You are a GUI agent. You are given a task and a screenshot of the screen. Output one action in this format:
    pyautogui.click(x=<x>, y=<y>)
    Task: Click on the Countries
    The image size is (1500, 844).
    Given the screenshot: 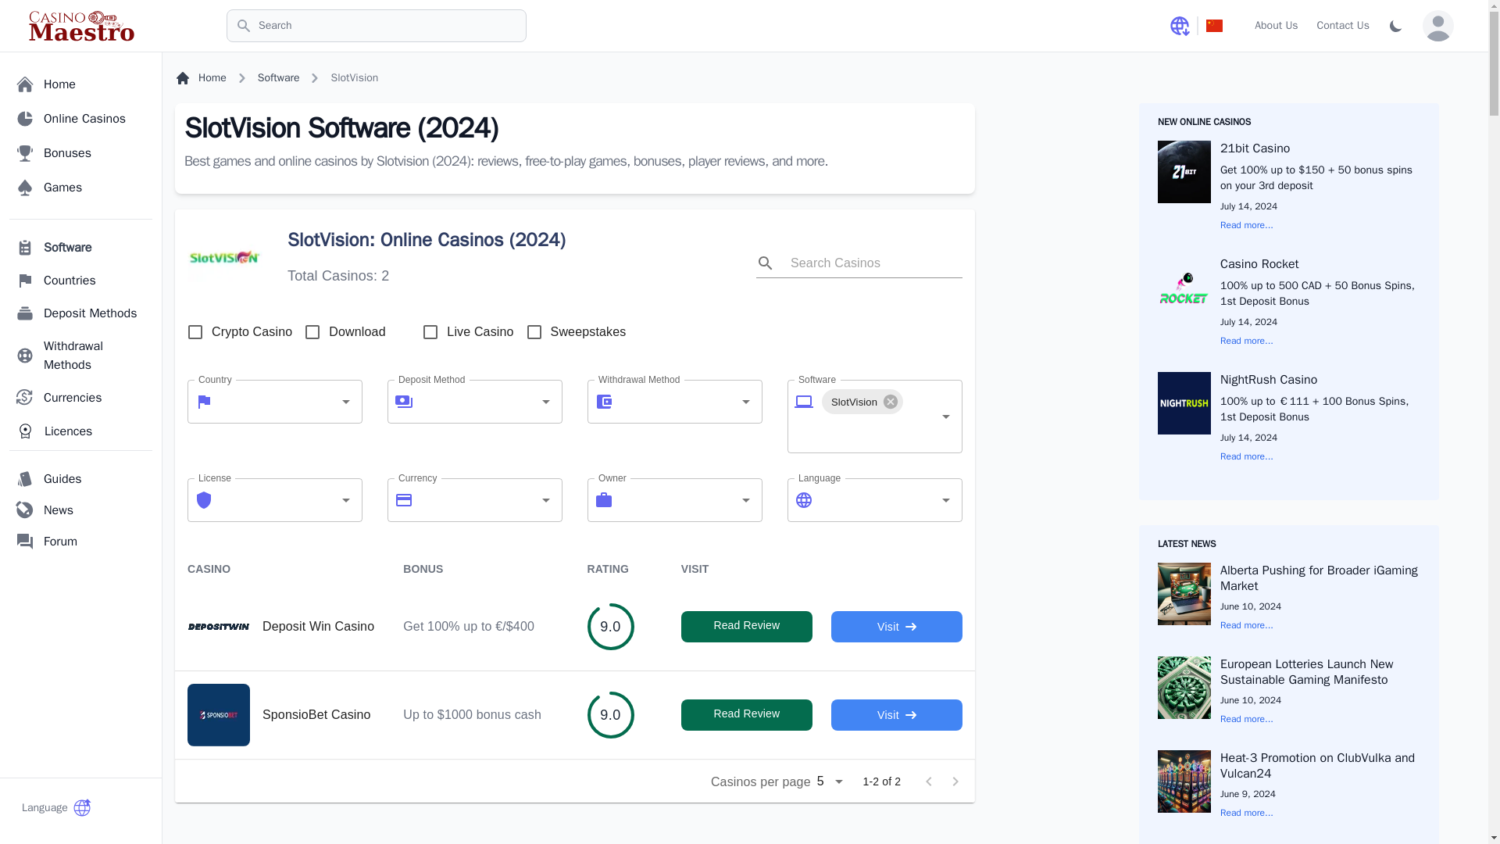 What is the action you would take?
    pyautogui.click(x=80, y=281)
    